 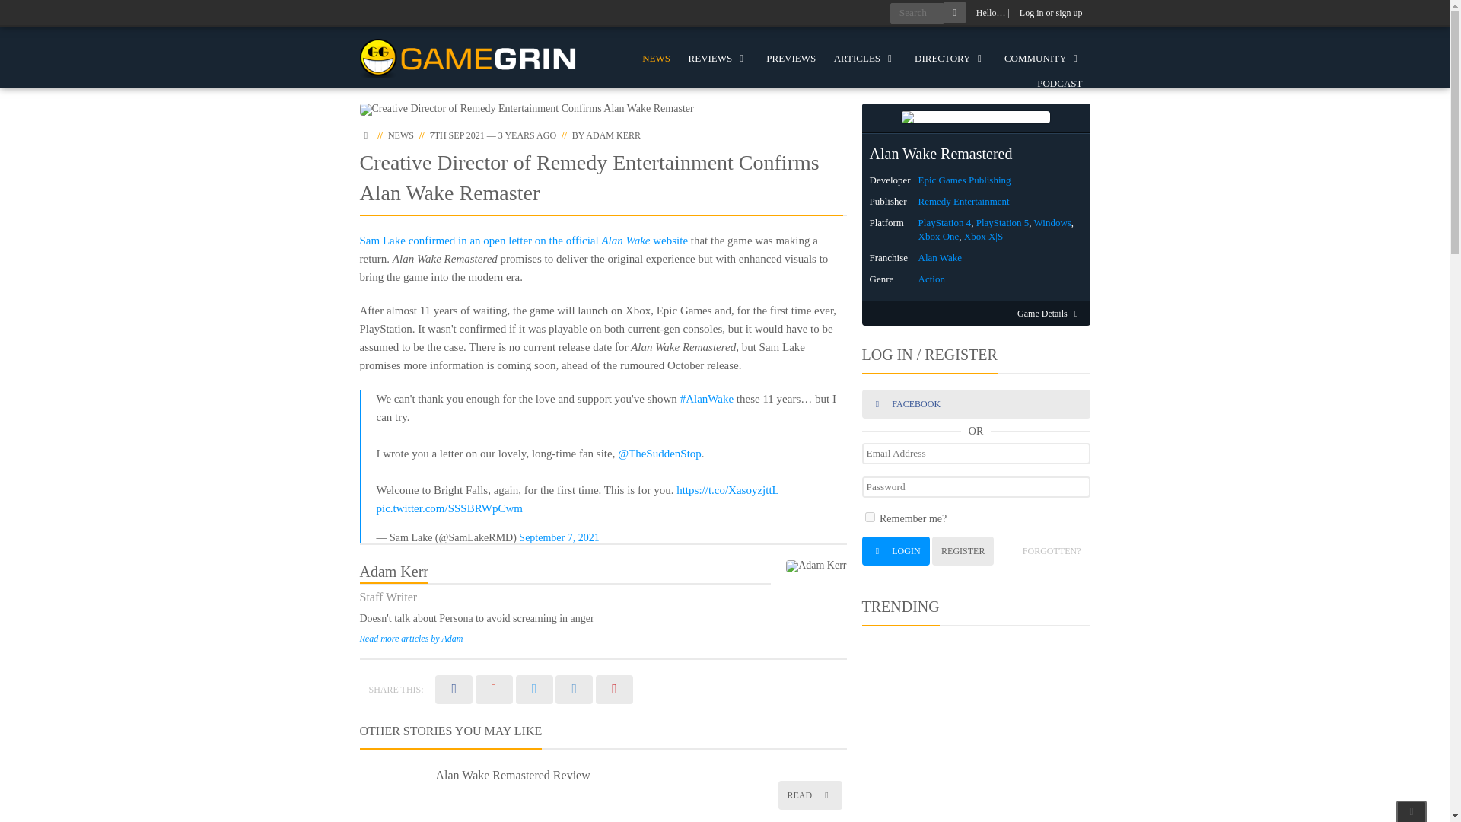 I want to click on Log in or sign up, so click(x=1051, y=13).